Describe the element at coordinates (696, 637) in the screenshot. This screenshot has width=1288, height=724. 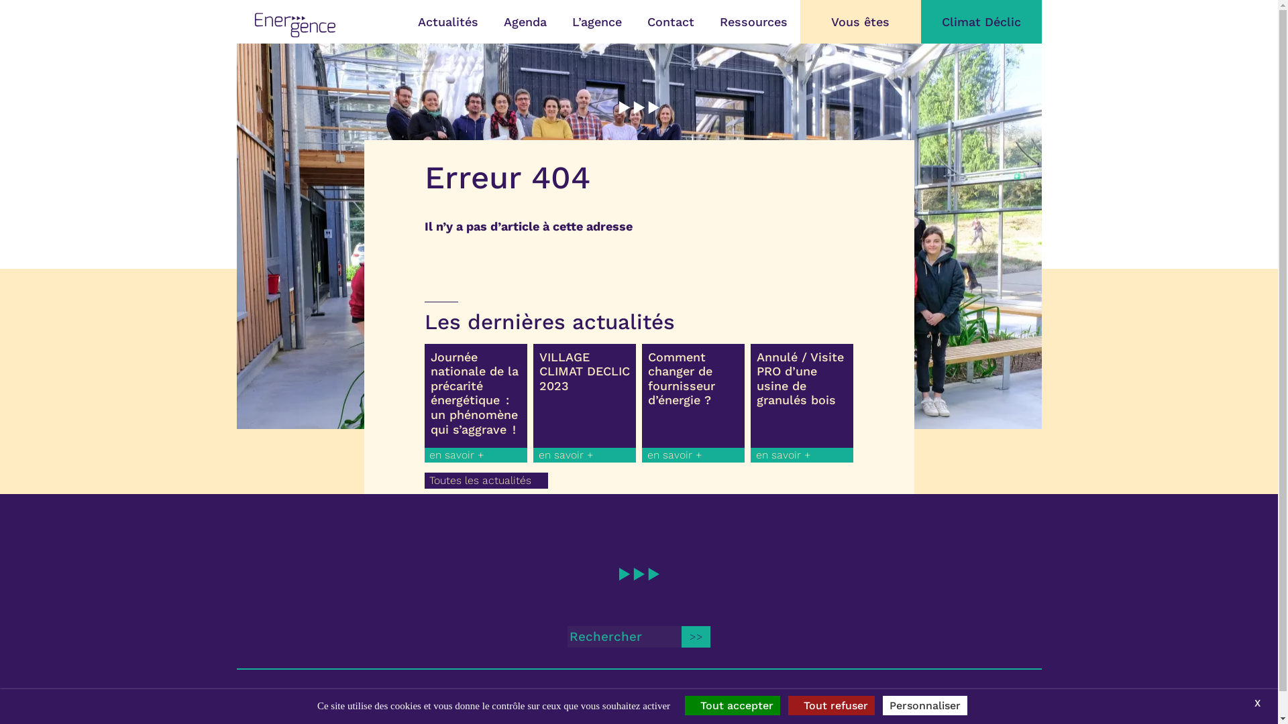
I see `>>` at that location.